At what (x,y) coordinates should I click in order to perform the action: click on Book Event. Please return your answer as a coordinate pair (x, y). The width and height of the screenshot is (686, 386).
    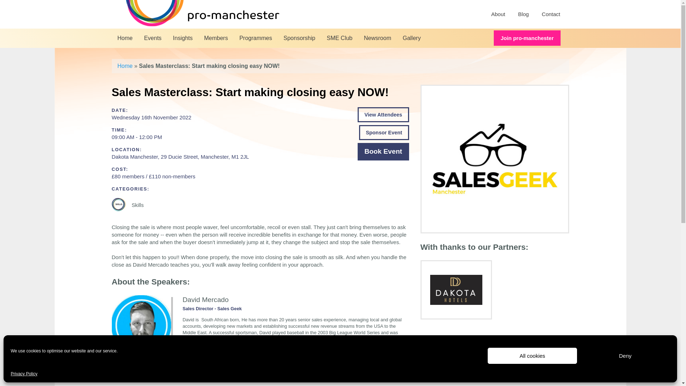
    Looking at the image, I should click on (383, 152).